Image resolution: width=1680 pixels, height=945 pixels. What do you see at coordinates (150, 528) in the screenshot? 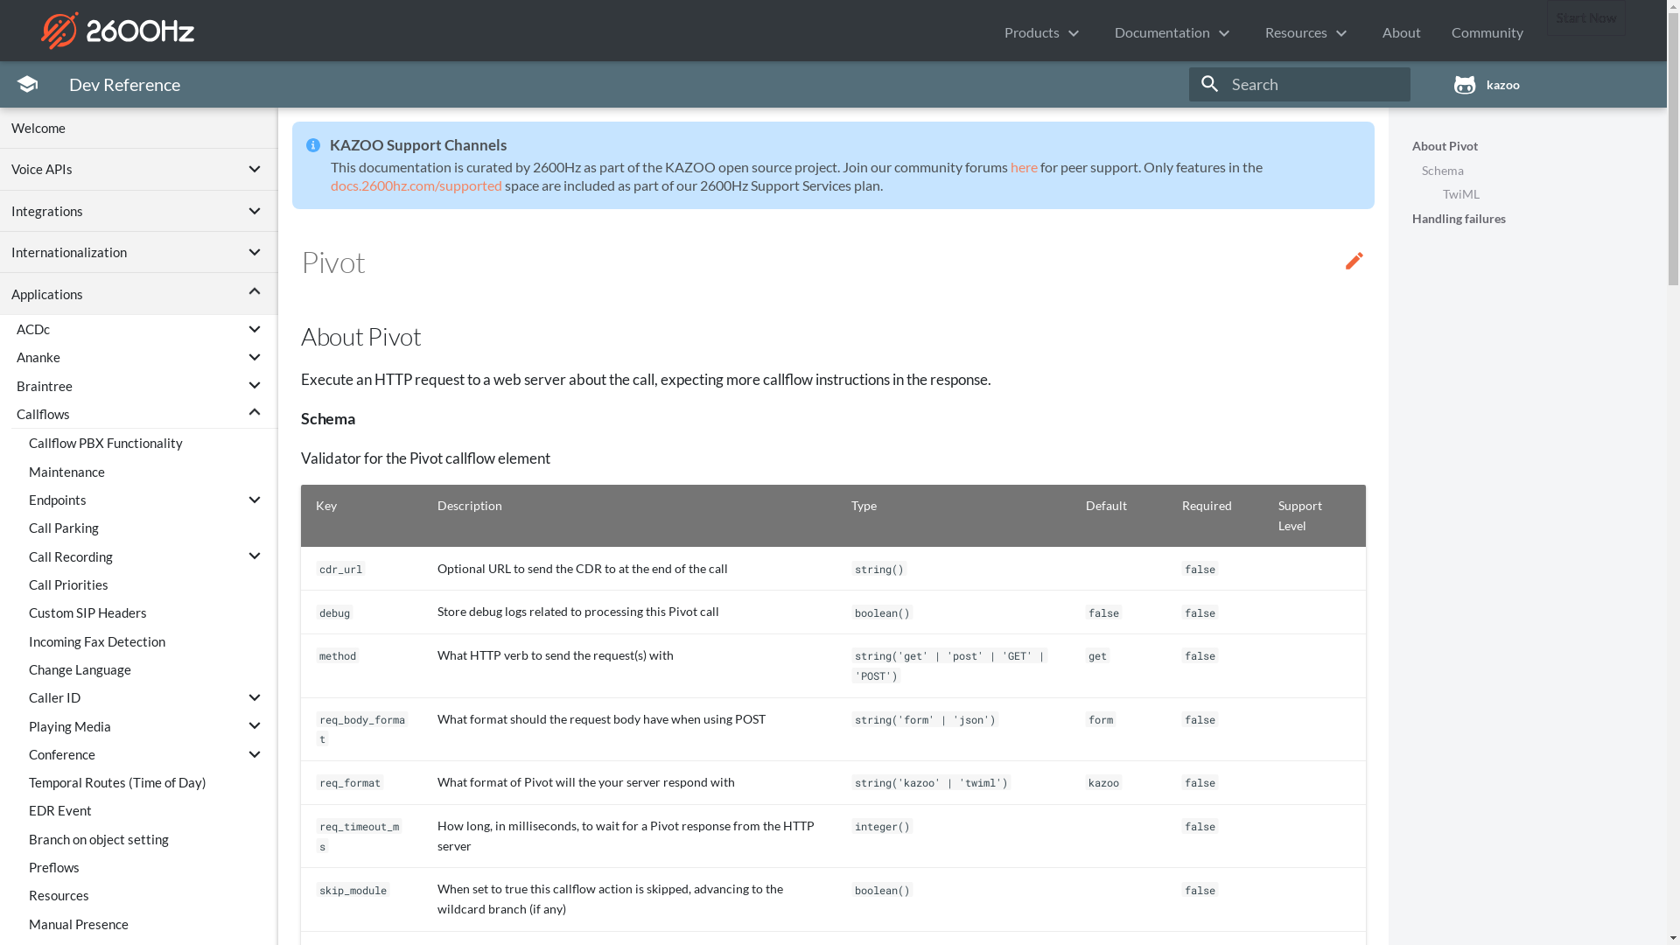
I see `Call Parking` at bounding box center [150, 528].